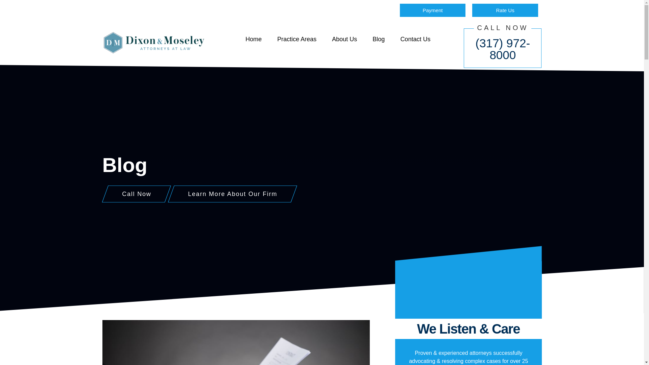  Describe the element at coordinates (433, 10) in the screenshot. I see `Payment` at that location.